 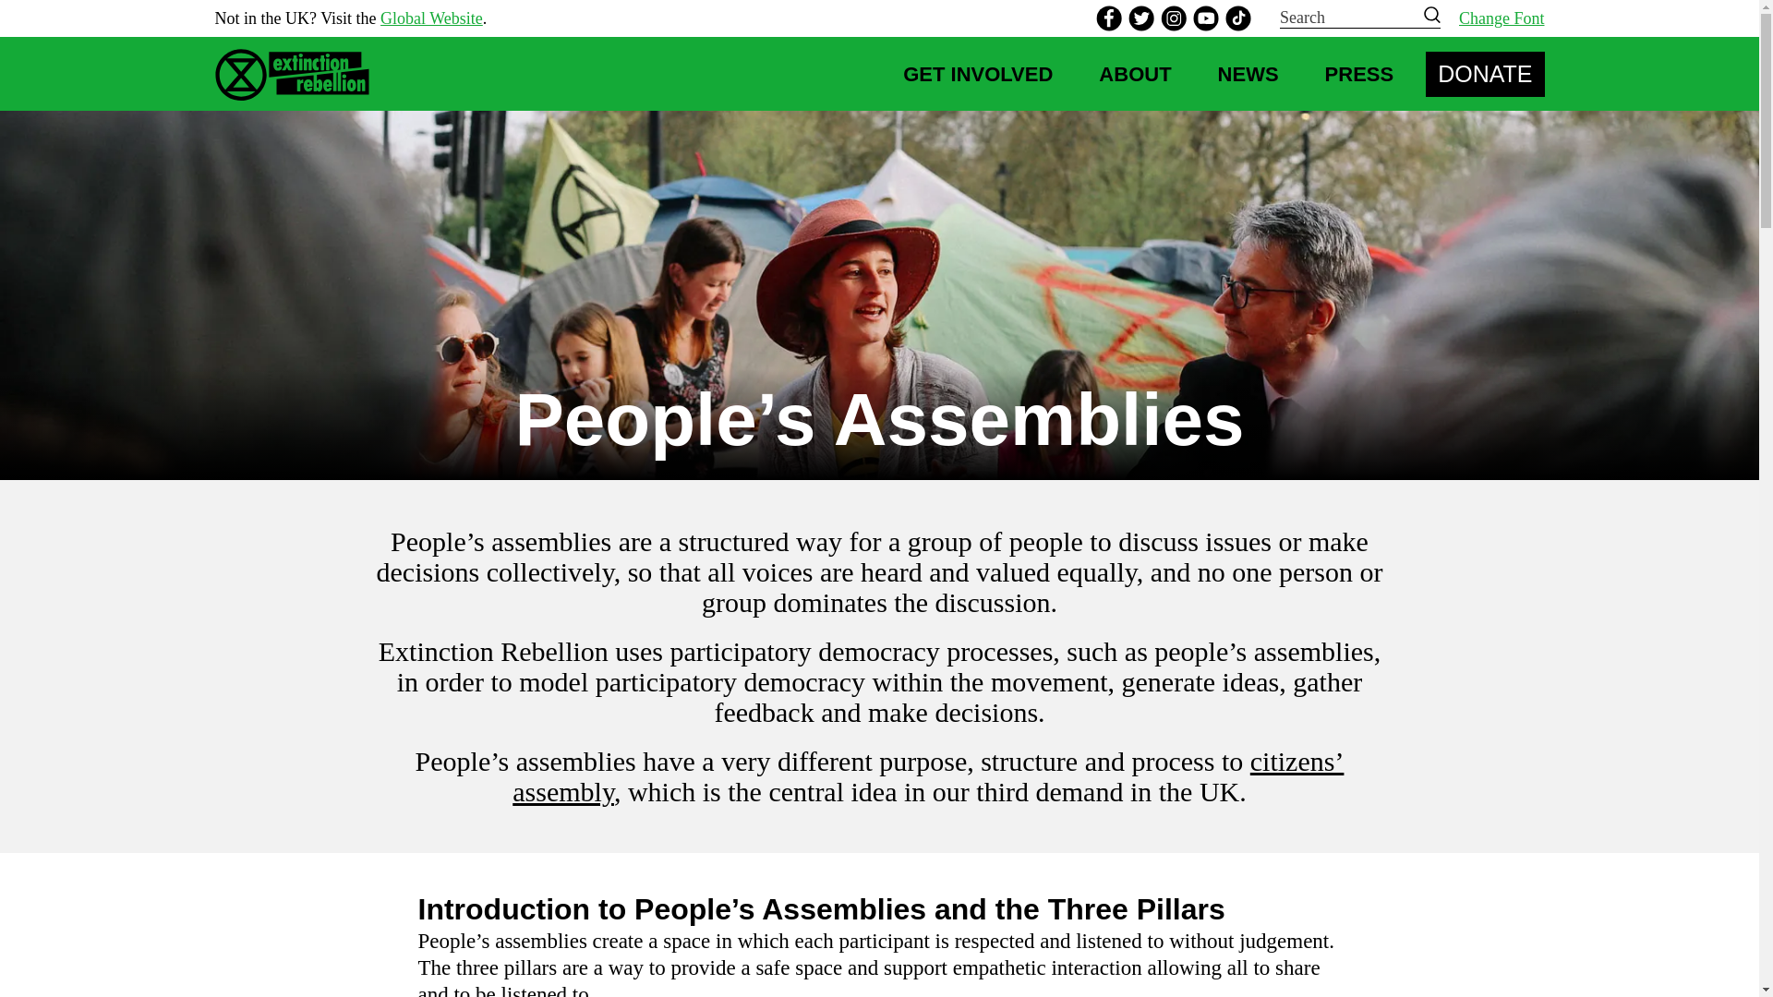 I want to click on Global Website, so click(x=431, y=18).